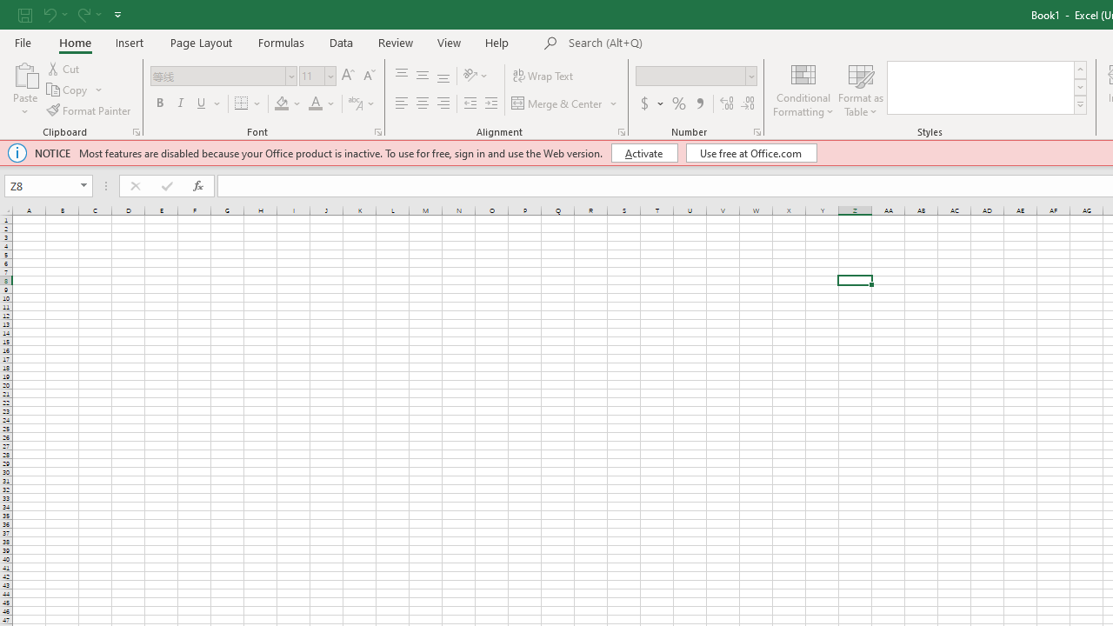 The image size is (1113, 626). I want to click on Percent Style, so click(679, 104).